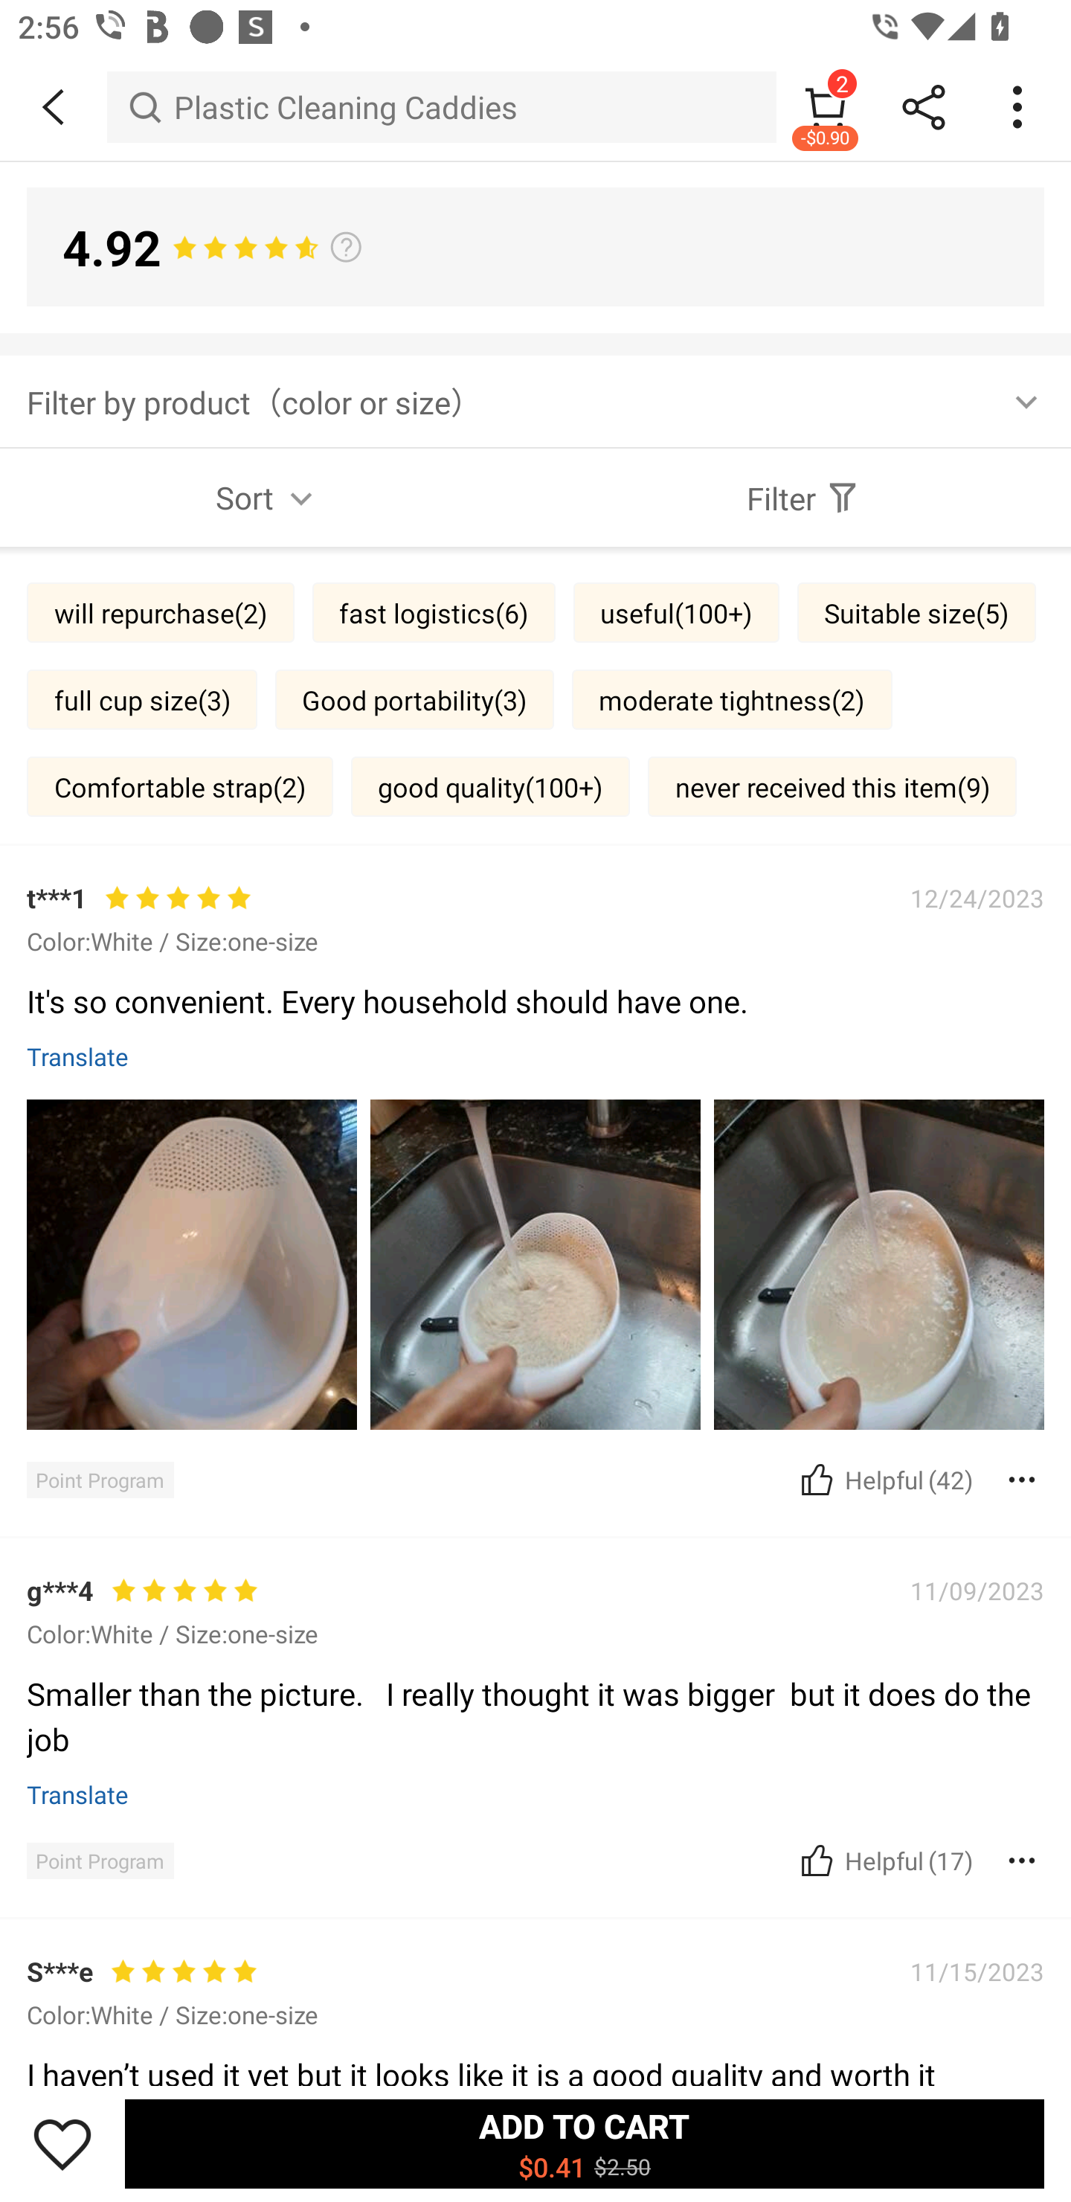 The image size is (1071, 2202). I want to click on Plastic Cleaning Caddies, so click(442, 106).